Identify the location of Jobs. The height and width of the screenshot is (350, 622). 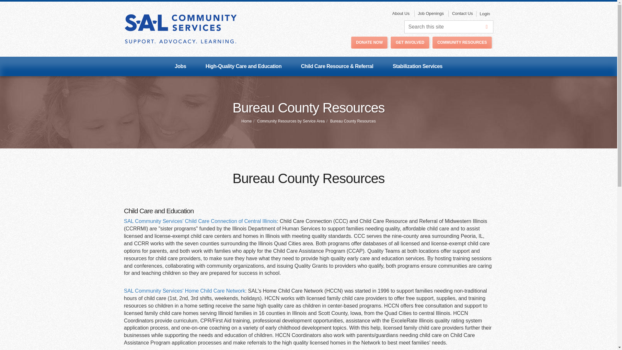
(180, 66).